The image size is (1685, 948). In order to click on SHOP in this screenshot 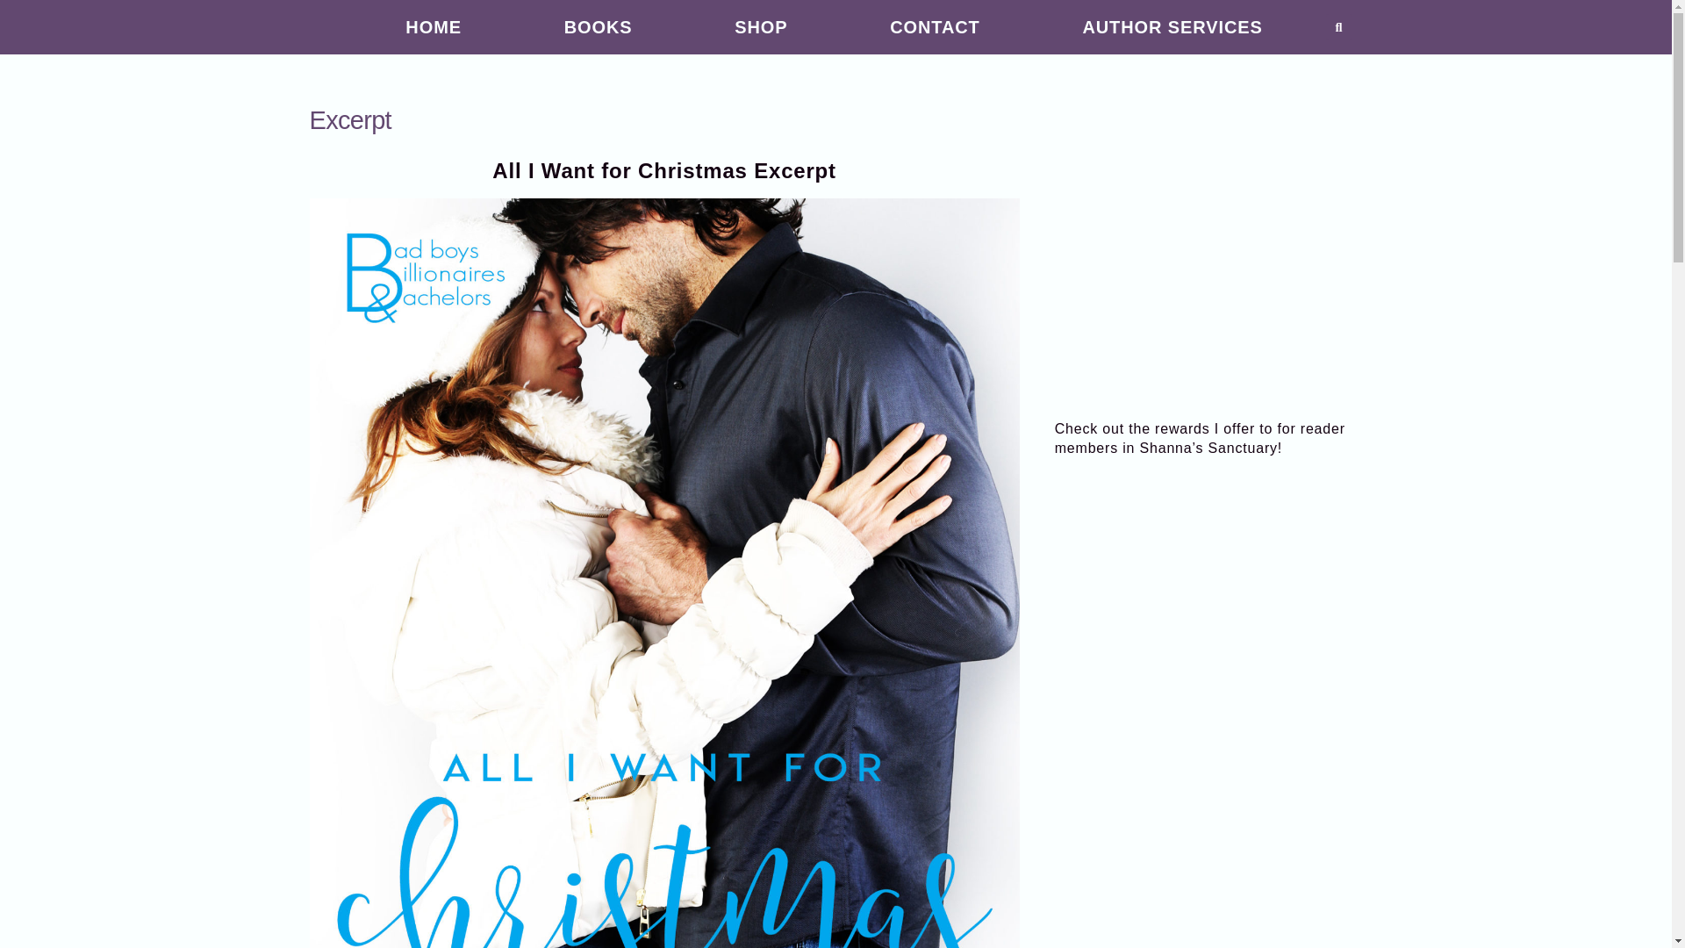, I will do `click(760, 27)`.